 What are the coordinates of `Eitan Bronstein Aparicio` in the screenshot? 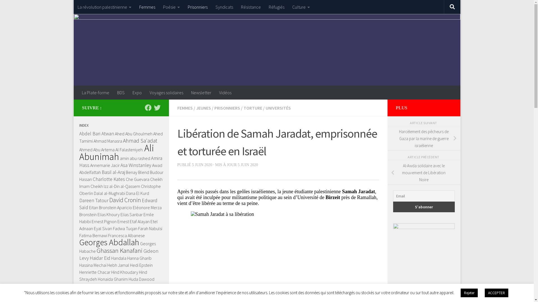 It's located at (110, 207).